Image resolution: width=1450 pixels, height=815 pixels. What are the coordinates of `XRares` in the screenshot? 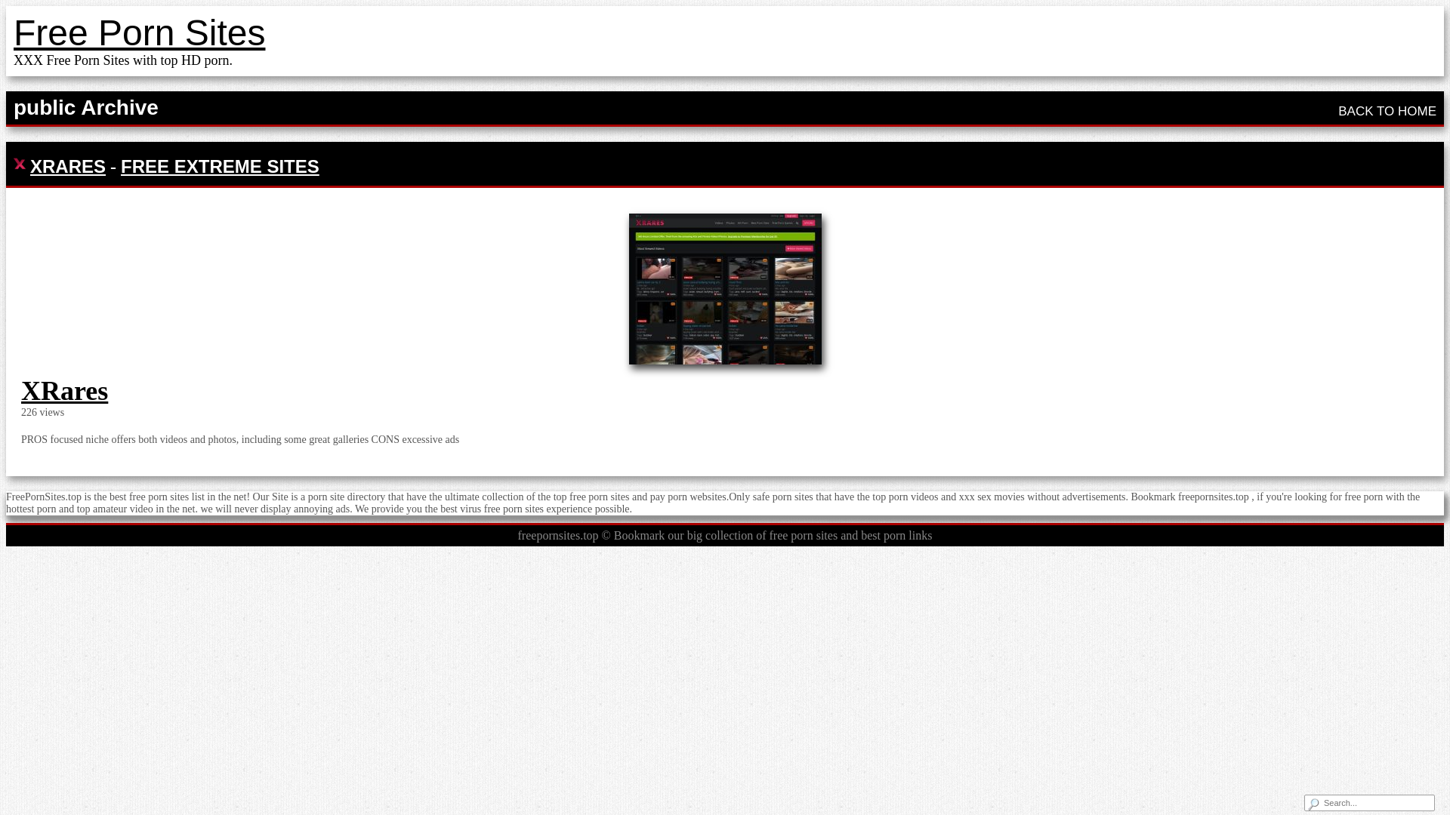 It's located at (64, 390).